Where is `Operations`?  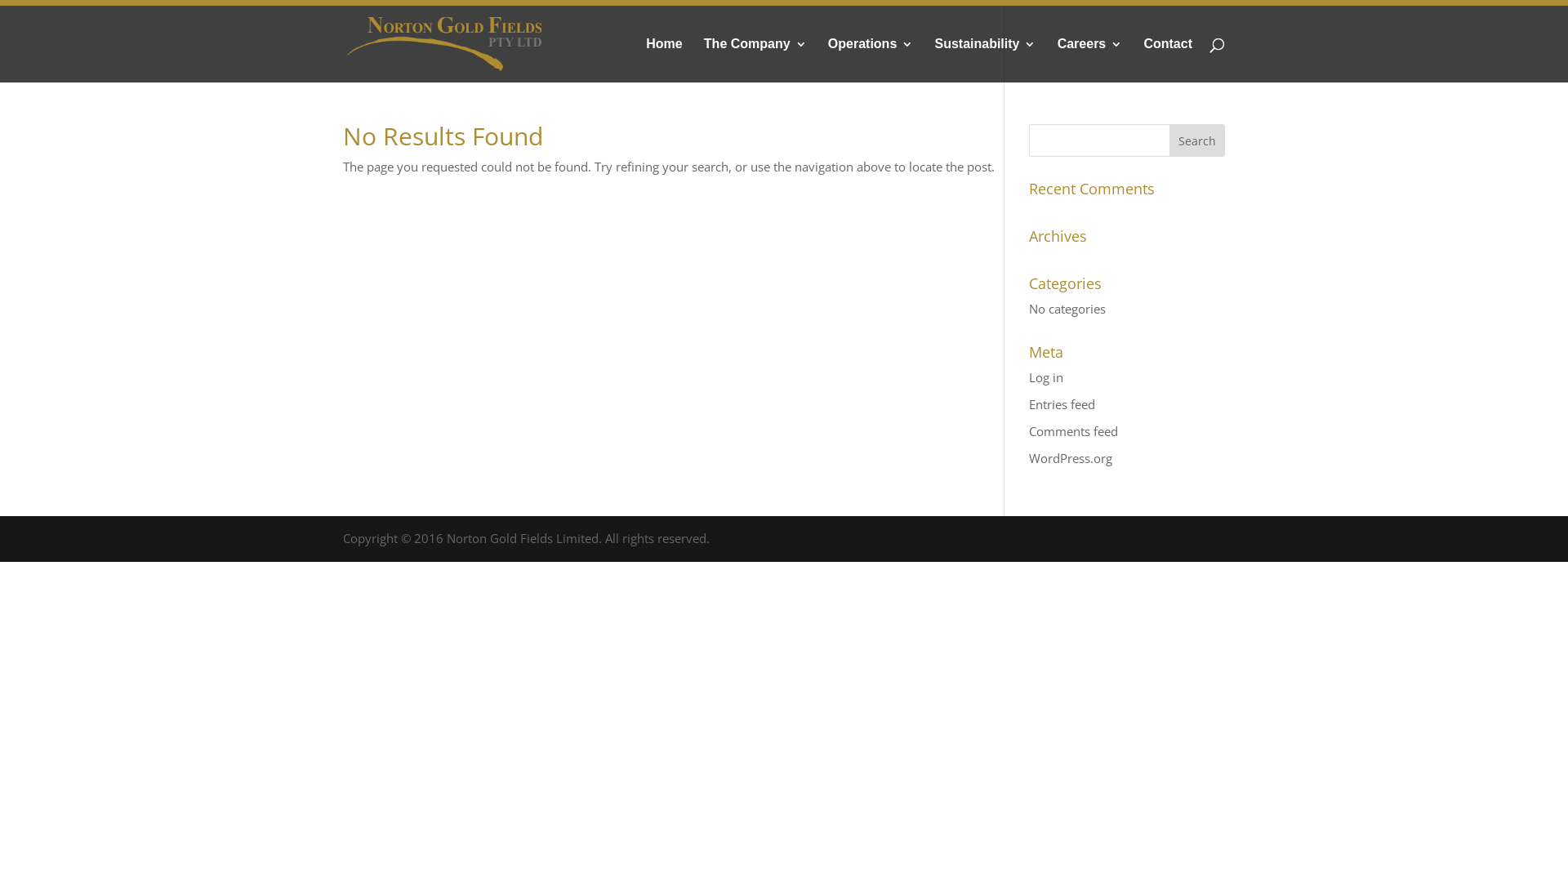 Operations is located at coordinates (871, 60).